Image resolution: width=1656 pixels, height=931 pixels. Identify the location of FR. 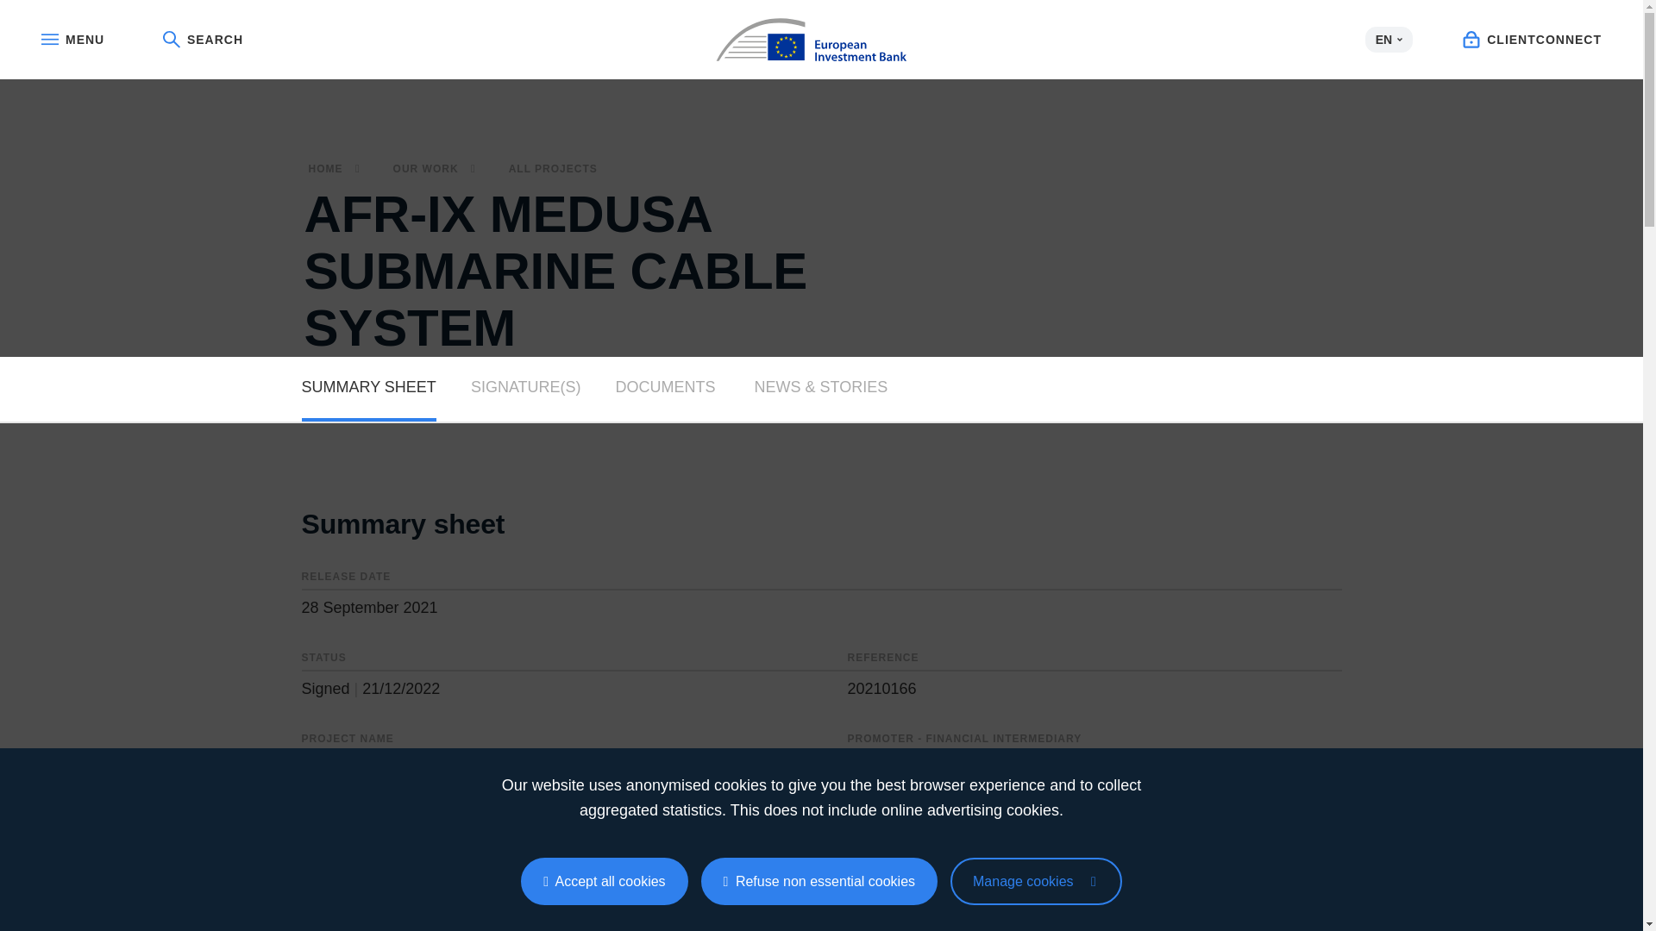
(1389, 66).